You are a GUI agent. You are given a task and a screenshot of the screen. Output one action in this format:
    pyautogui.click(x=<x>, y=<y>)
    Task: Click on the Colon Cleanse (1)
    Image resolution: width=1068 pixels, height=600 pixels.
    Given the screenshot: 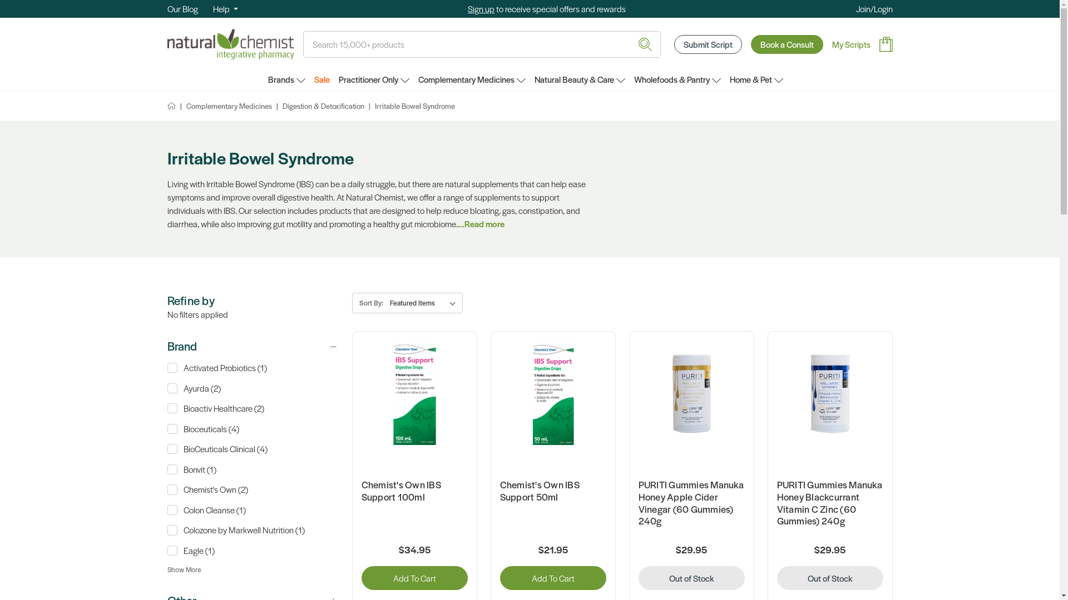 What is the action you would take?
    pyautogui.click(x=253, y=510)
    